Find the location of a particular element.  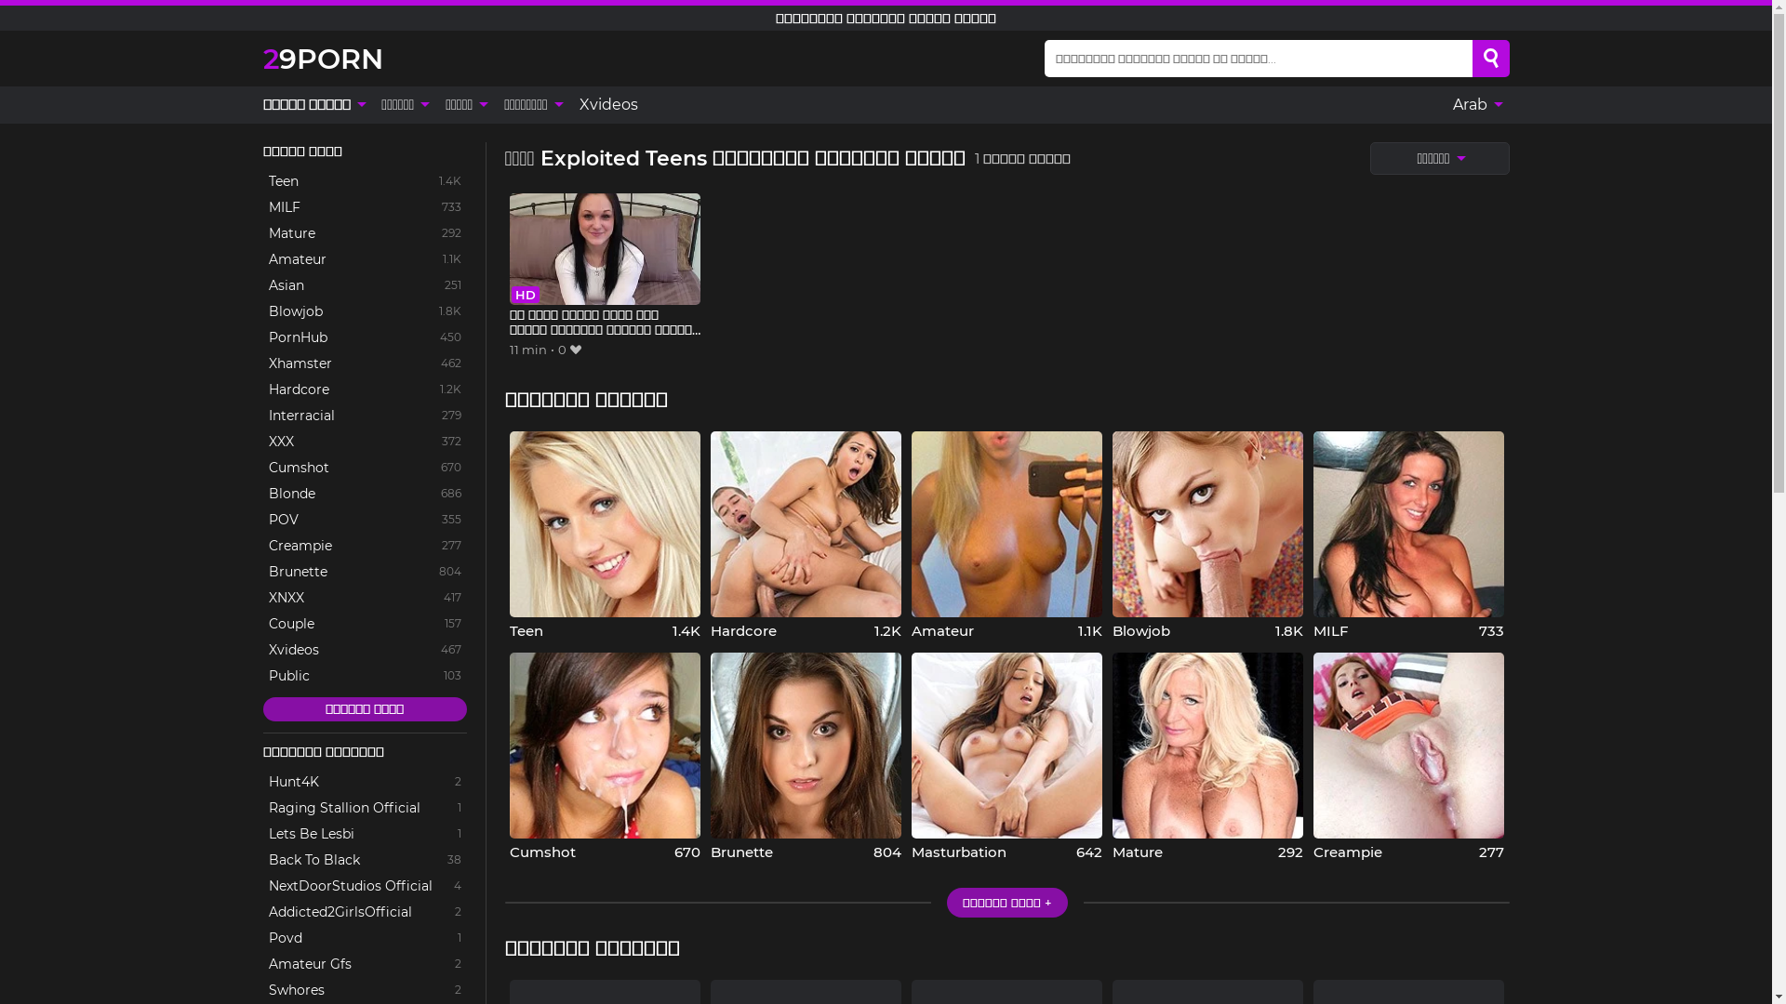

Hunt4K is located at coordinates (365, 782).